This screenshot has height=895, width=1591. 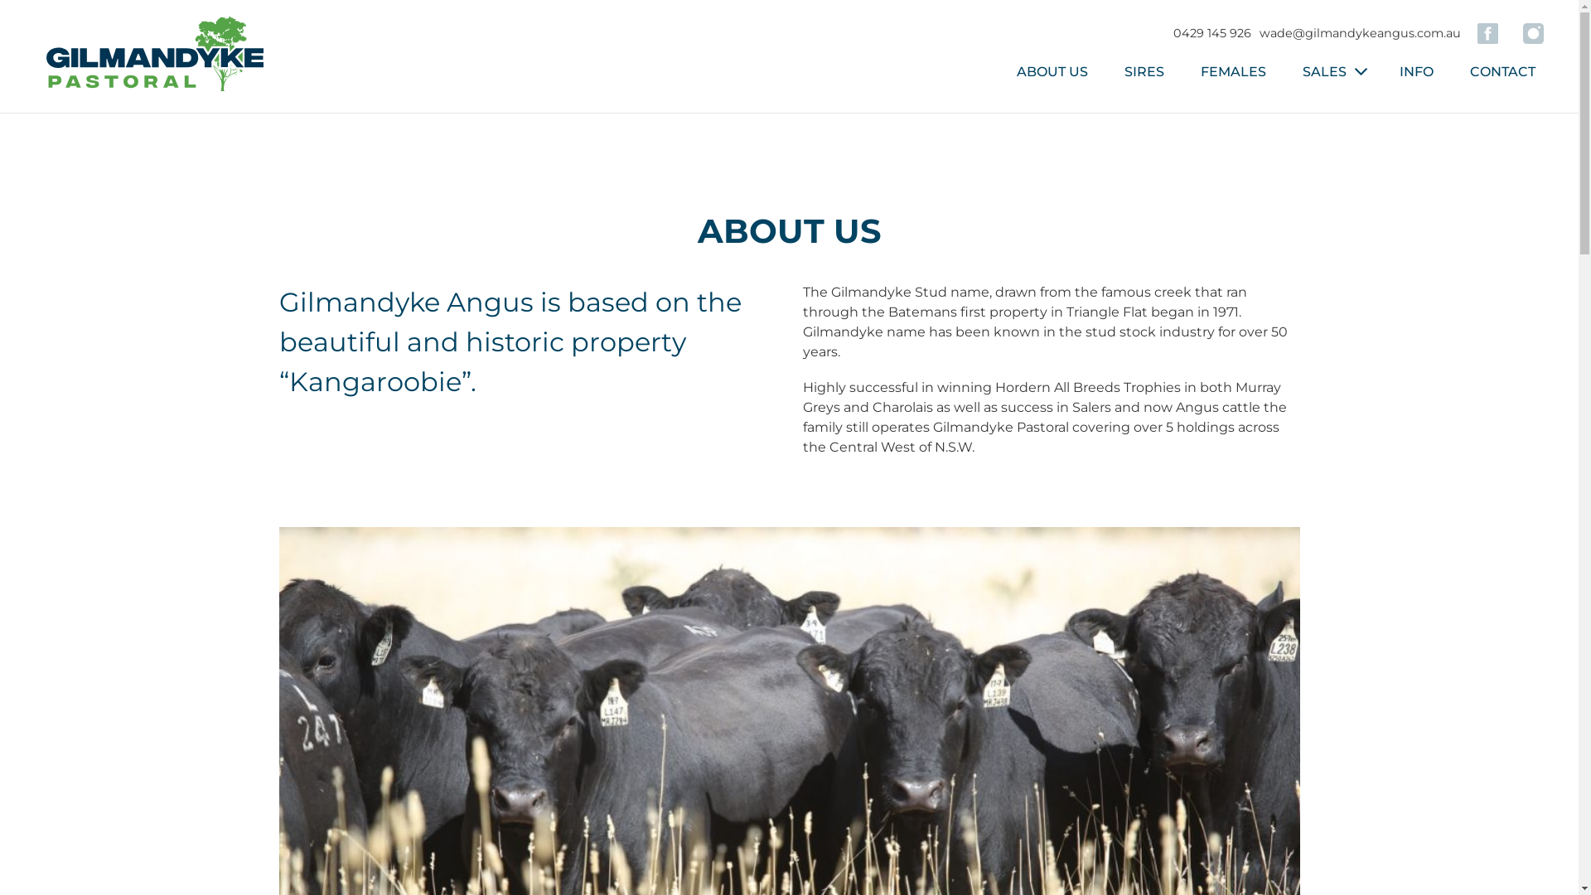 What do you see at coordinates (1503, 71) in the screenshot?
I see `CONTACT` at bounding box center [1503, 71].